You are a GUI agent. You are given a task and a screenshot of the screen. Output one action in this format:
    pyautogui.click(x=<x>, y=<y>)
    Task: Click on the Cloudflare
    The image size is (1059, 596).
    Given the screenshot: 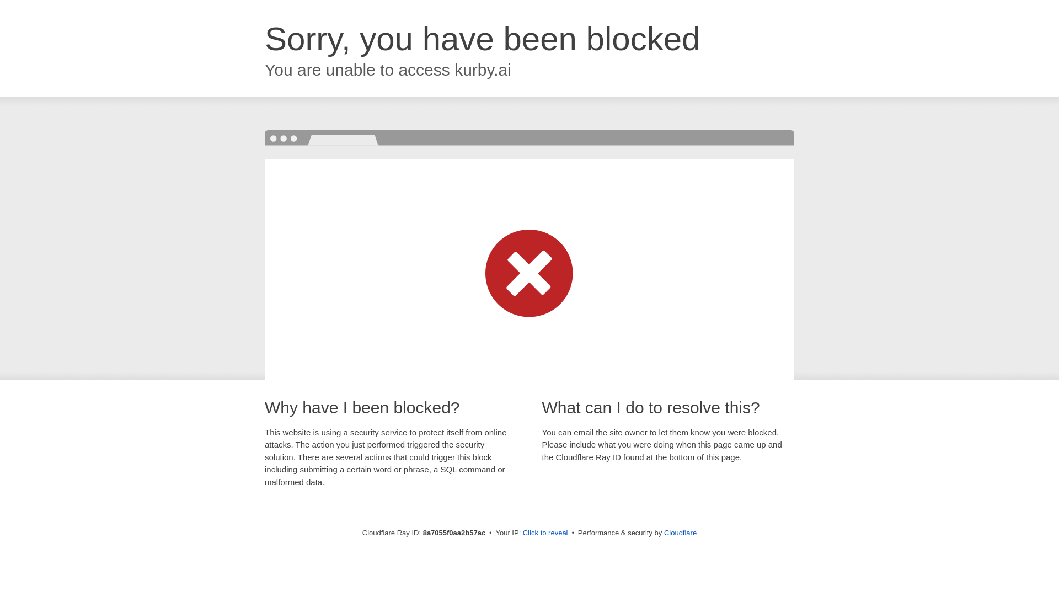 What is the action you would take?
    pyautogui.click(x=680, y=533)
    